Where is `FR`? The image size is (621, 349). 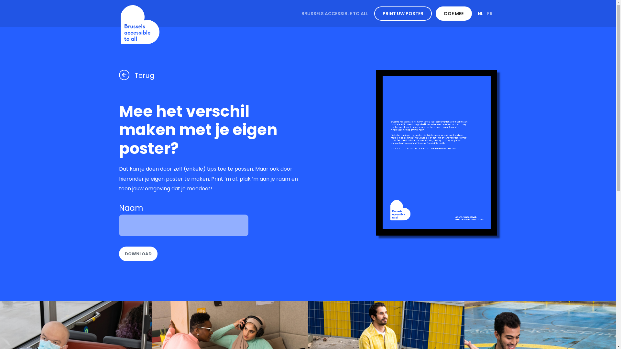
FR is located at coordinates (490, 14).